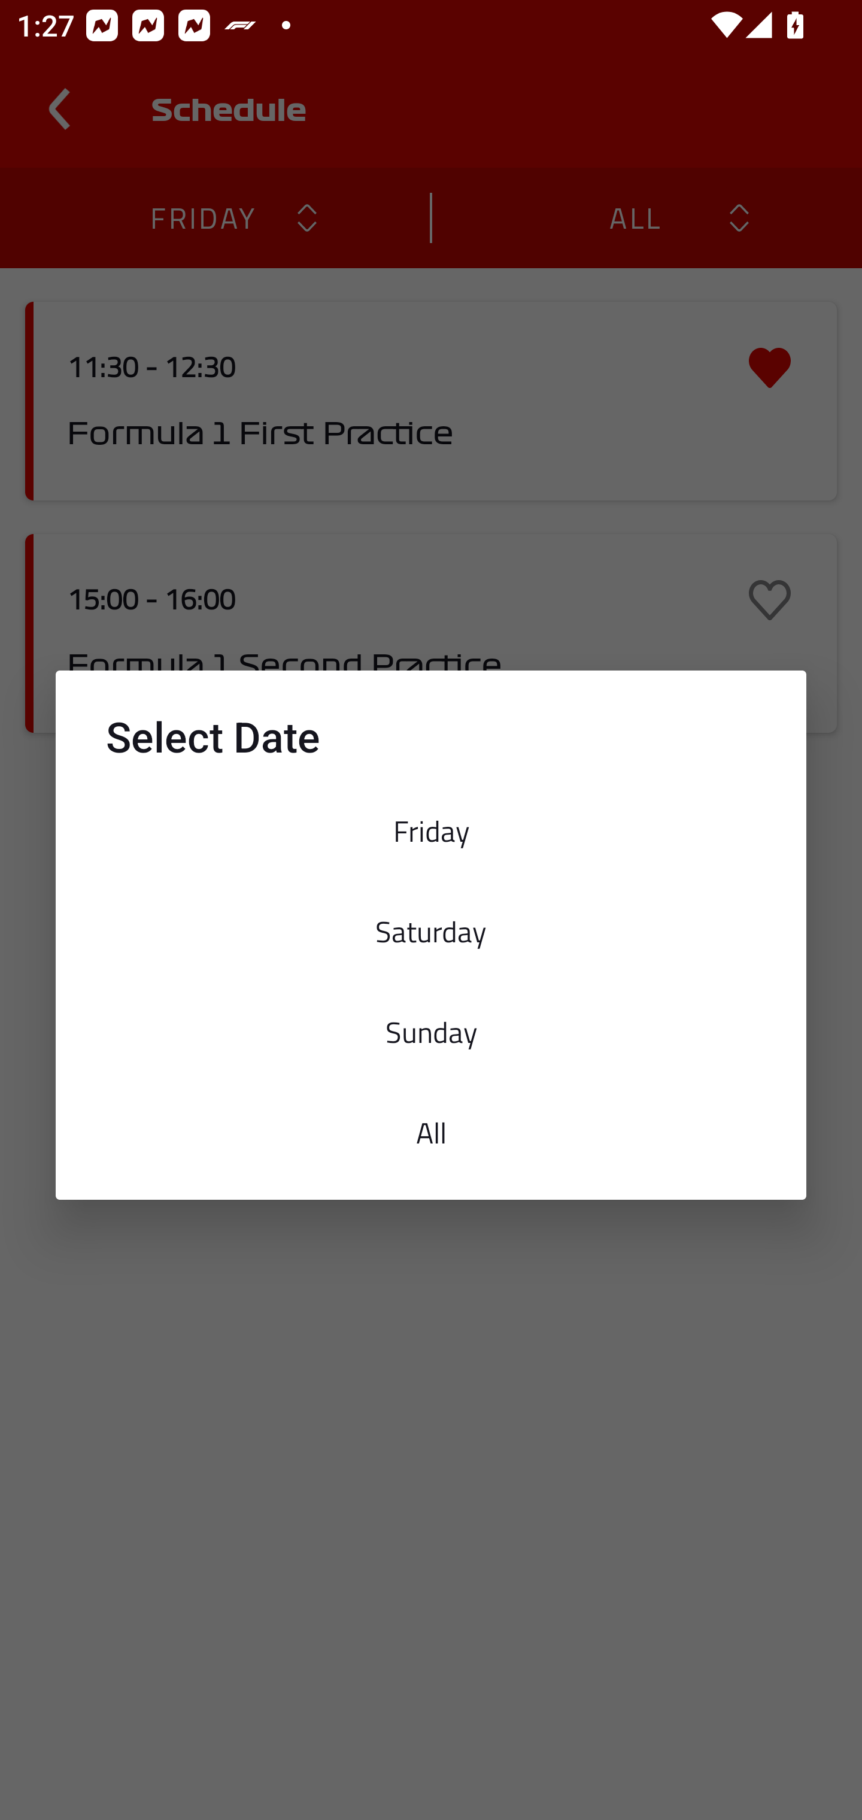 Image resolution: width=862 pixels, height=1820 pixels. Describe the element at coordinates (431, 930) in the screenshot. I see `Saturday` at that location.